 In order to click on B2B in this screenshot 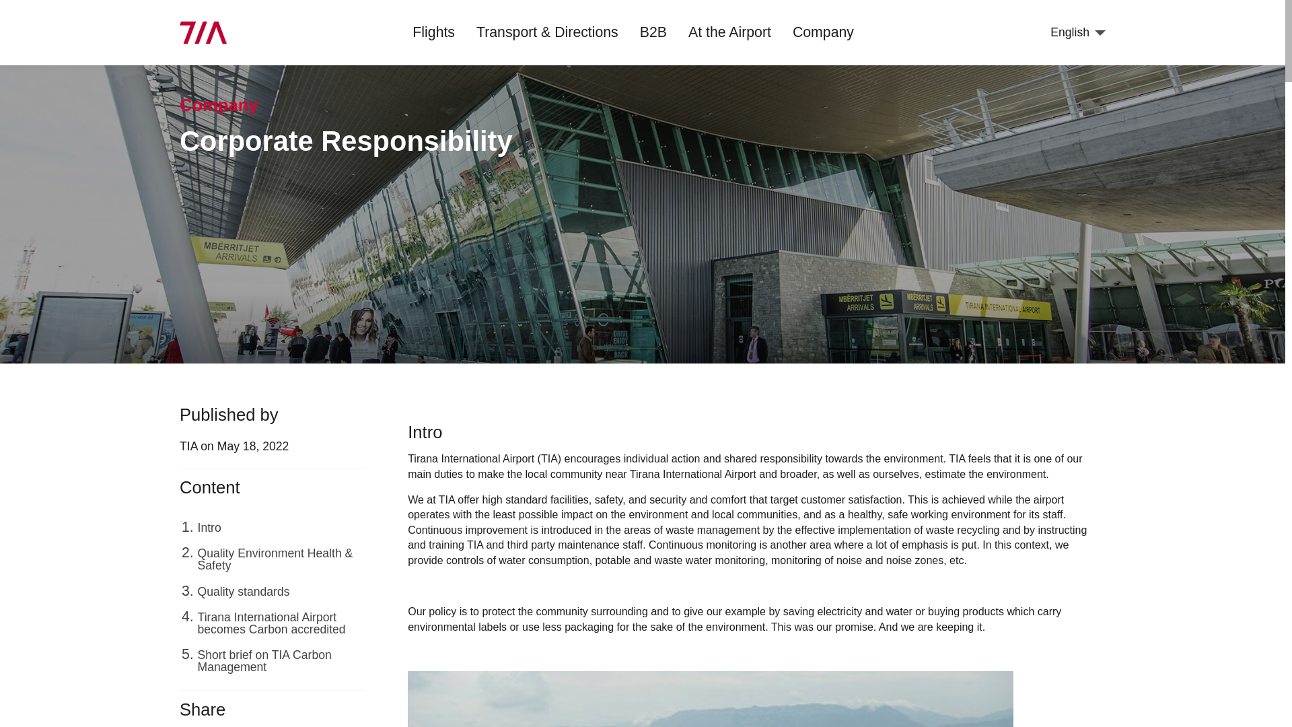, I will do `click(653, 32)`.